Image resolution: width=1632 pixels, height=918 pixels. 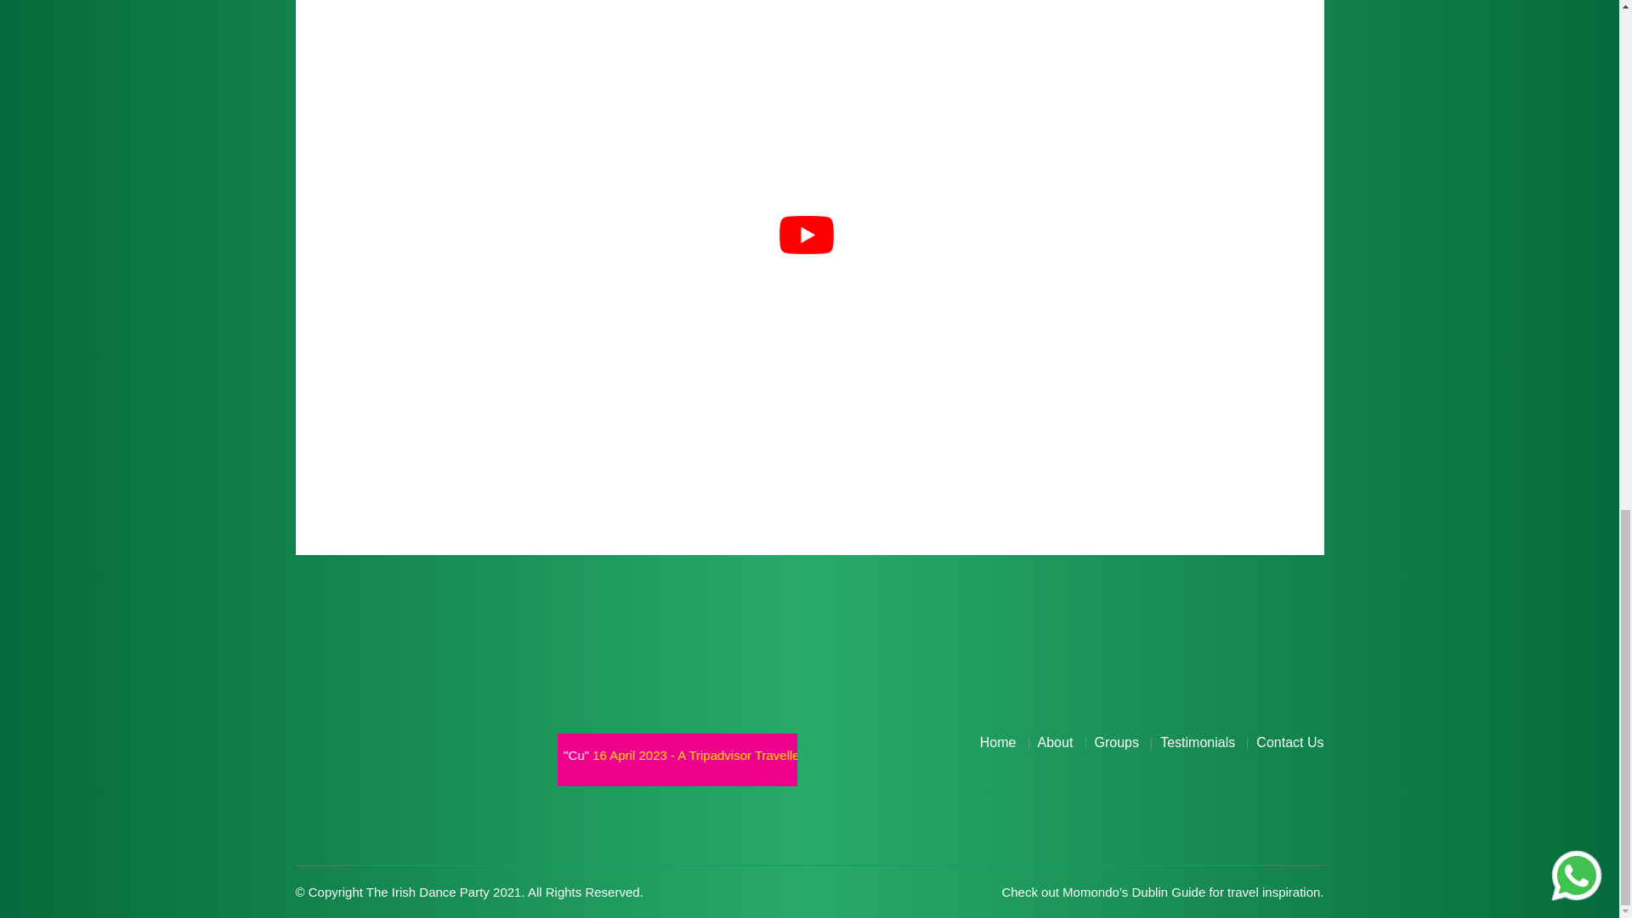 What do you see at coordinates (1181, 755) in the screenshot?
I see `The Irish Dance Party` at bounding box center [1181, 755].